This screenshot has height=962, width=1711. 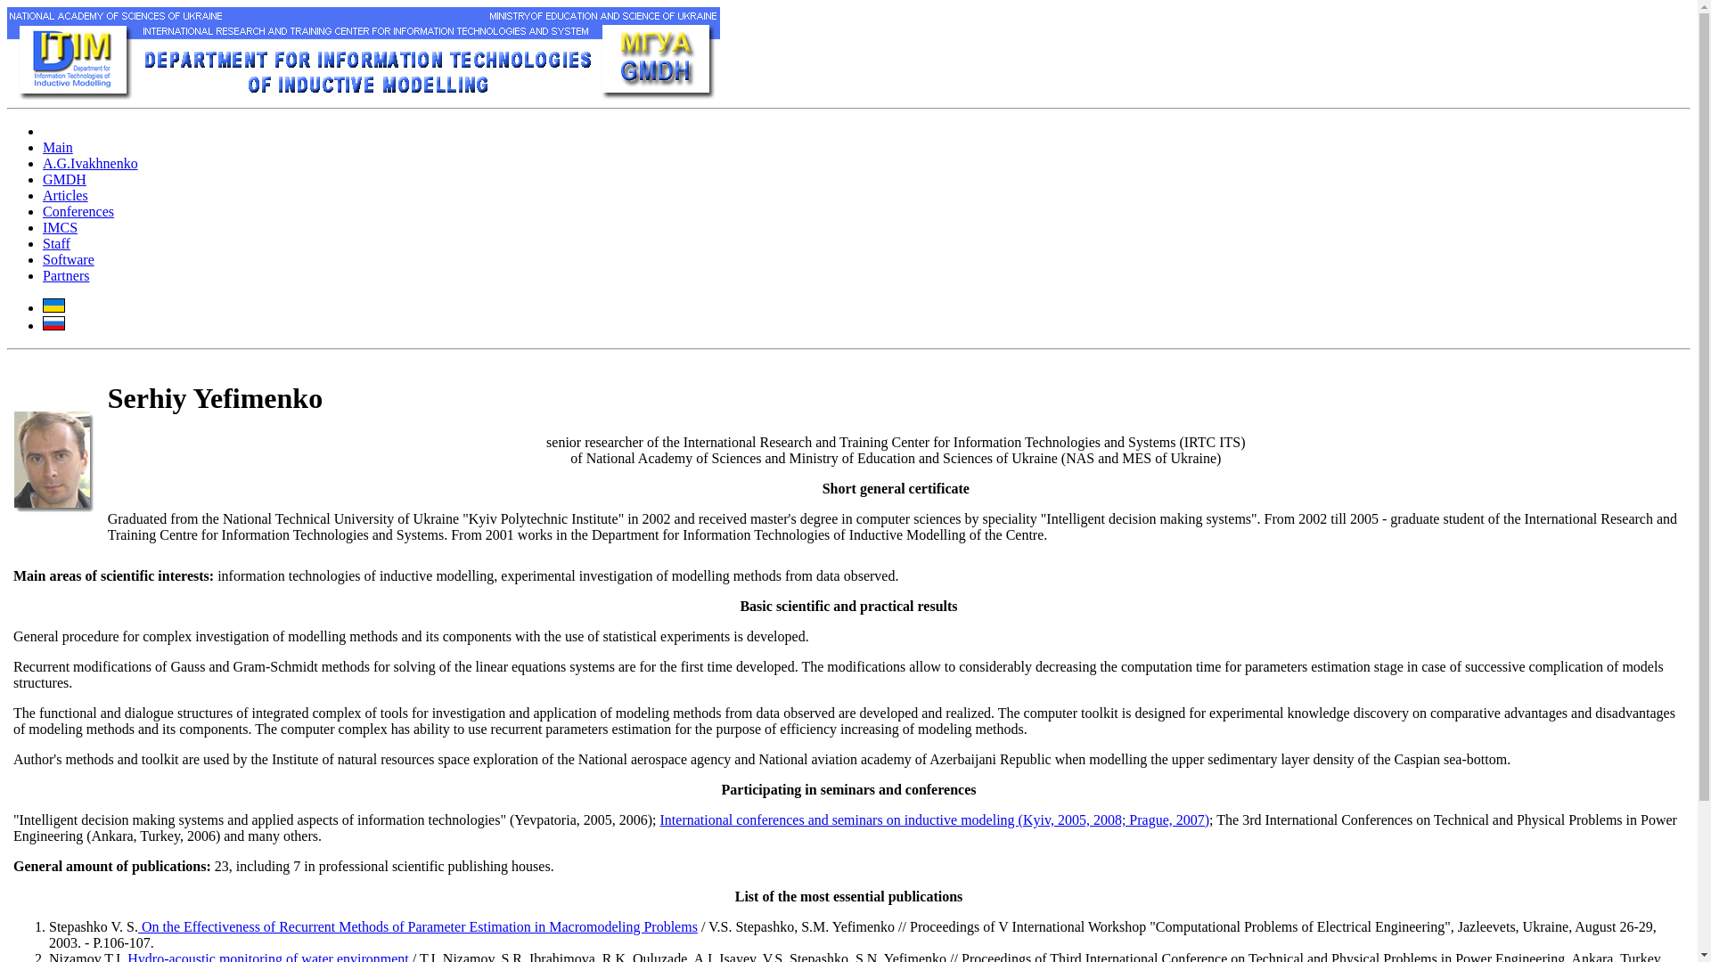 What do you see at coordinates (66, 275) in the screenshot?
I see `Partners` at bounding box center [66, 275].